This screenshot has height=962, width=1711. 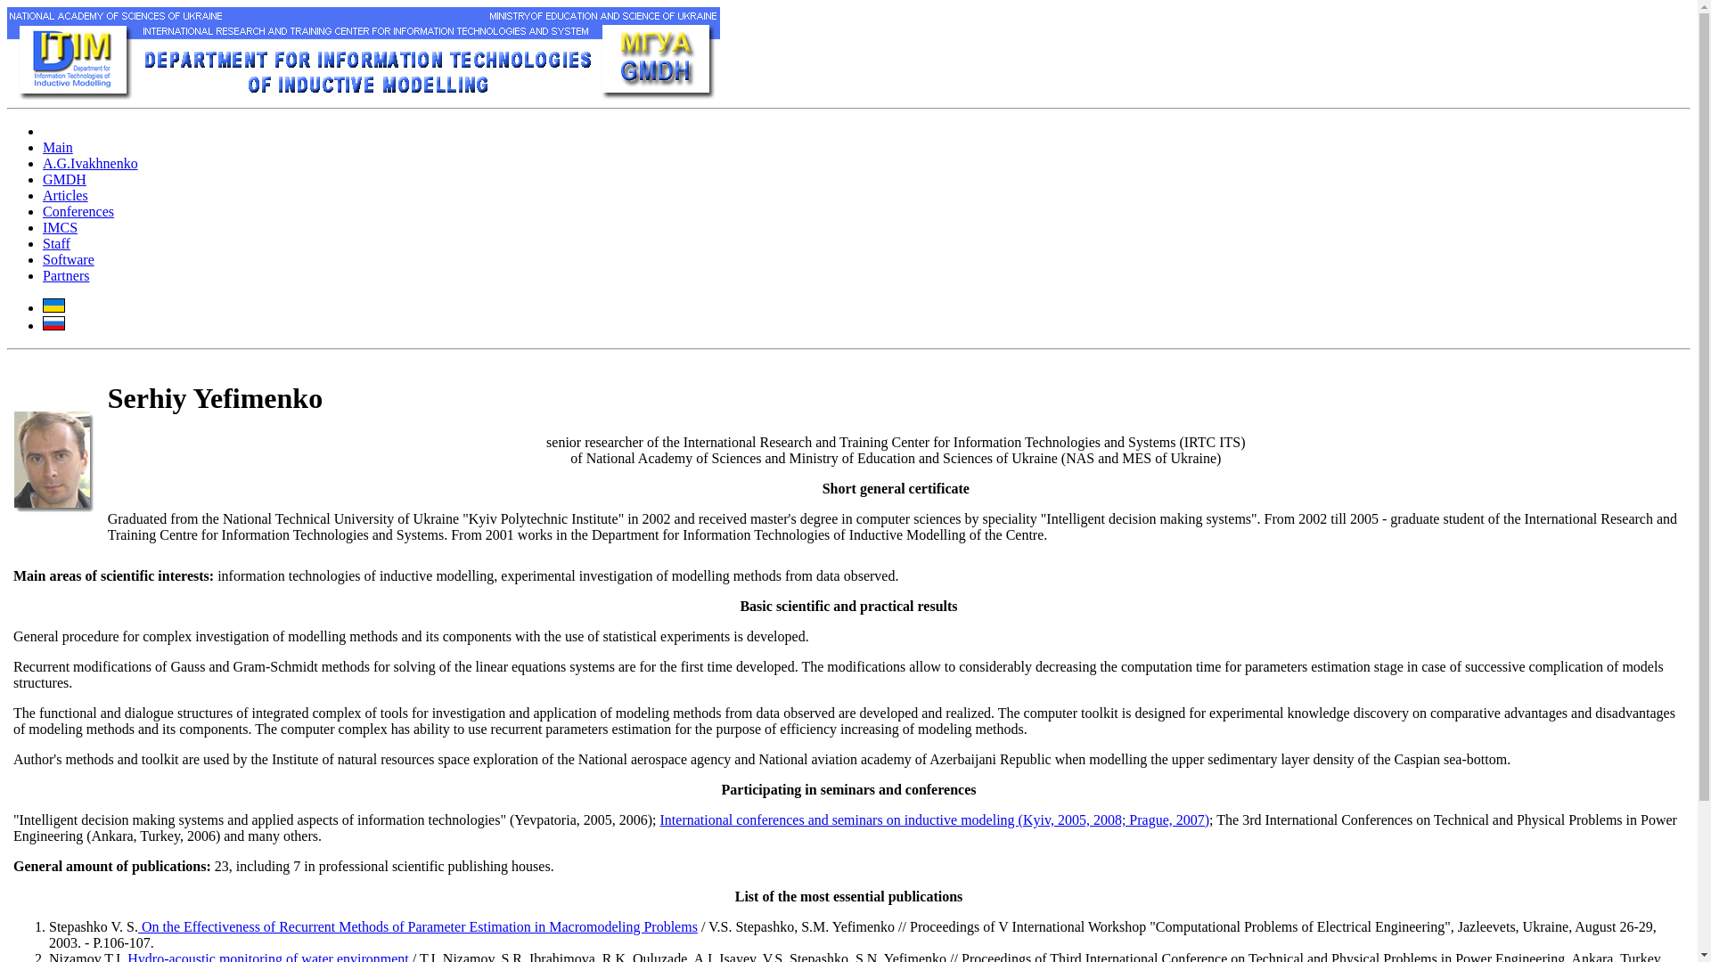 What do you see at coordinates (66, 275) in the screenshot?
I see `Partners` at bounding box center [66, 275].